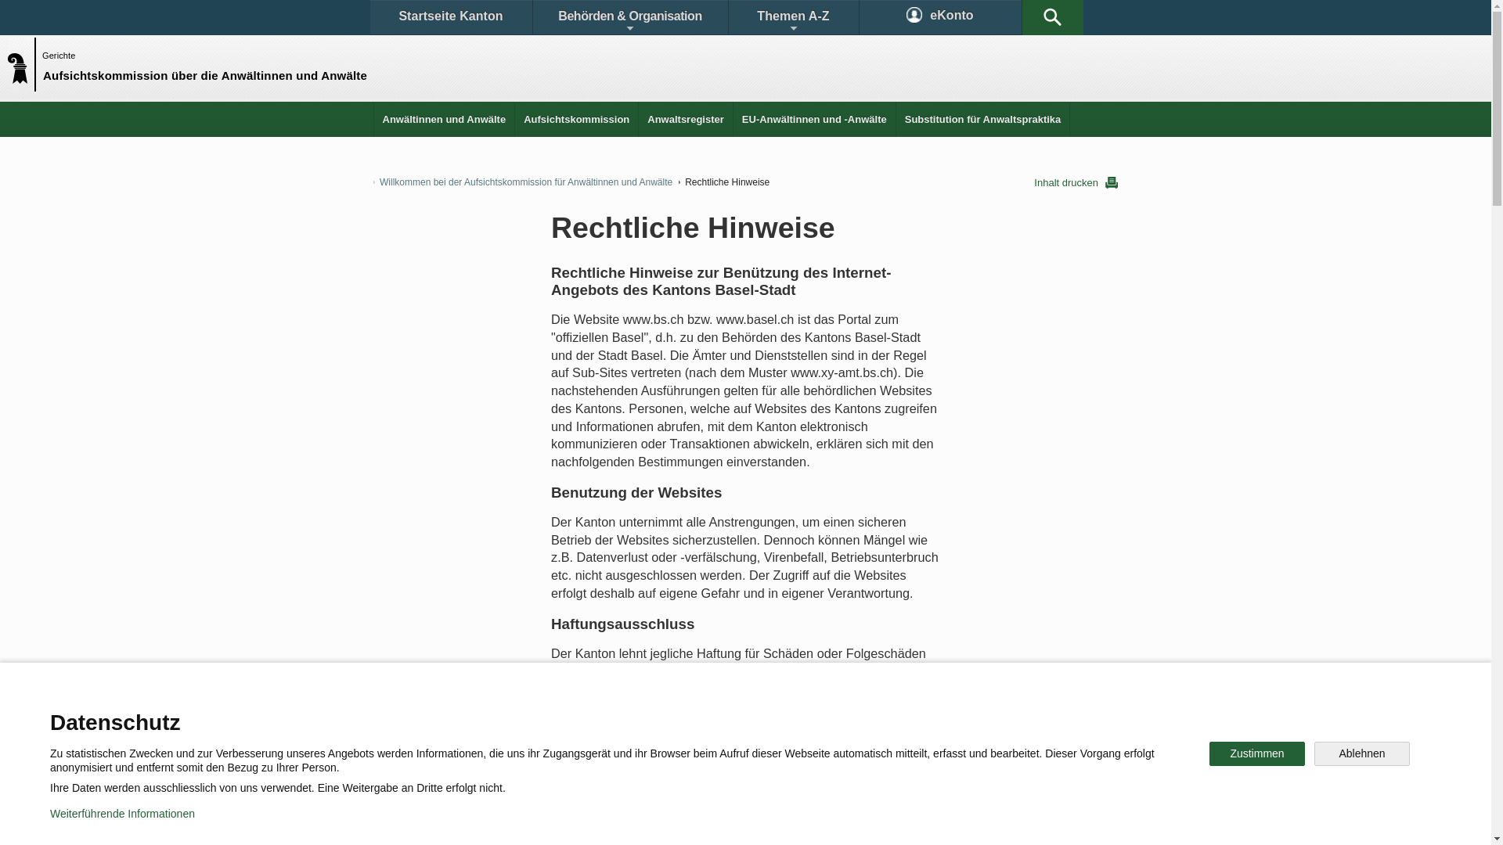 This screenshot has height=845, width=1503. What do you see at coordinates (822, 715) in the screenshot?
I see `Publikationen` at bounding box center [822, 715].